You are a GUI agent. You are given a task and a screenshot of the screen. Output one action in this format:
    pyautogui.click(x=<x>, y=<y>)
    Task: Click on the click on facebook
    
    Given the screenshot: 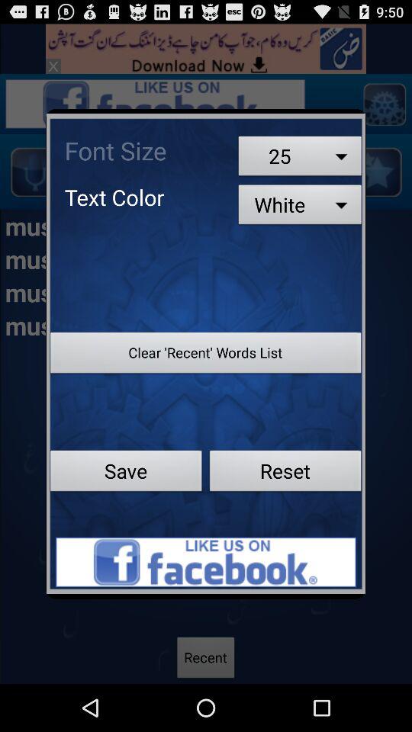 What is the action you would take?
    pyautogui.click(x=206, y=562)
    